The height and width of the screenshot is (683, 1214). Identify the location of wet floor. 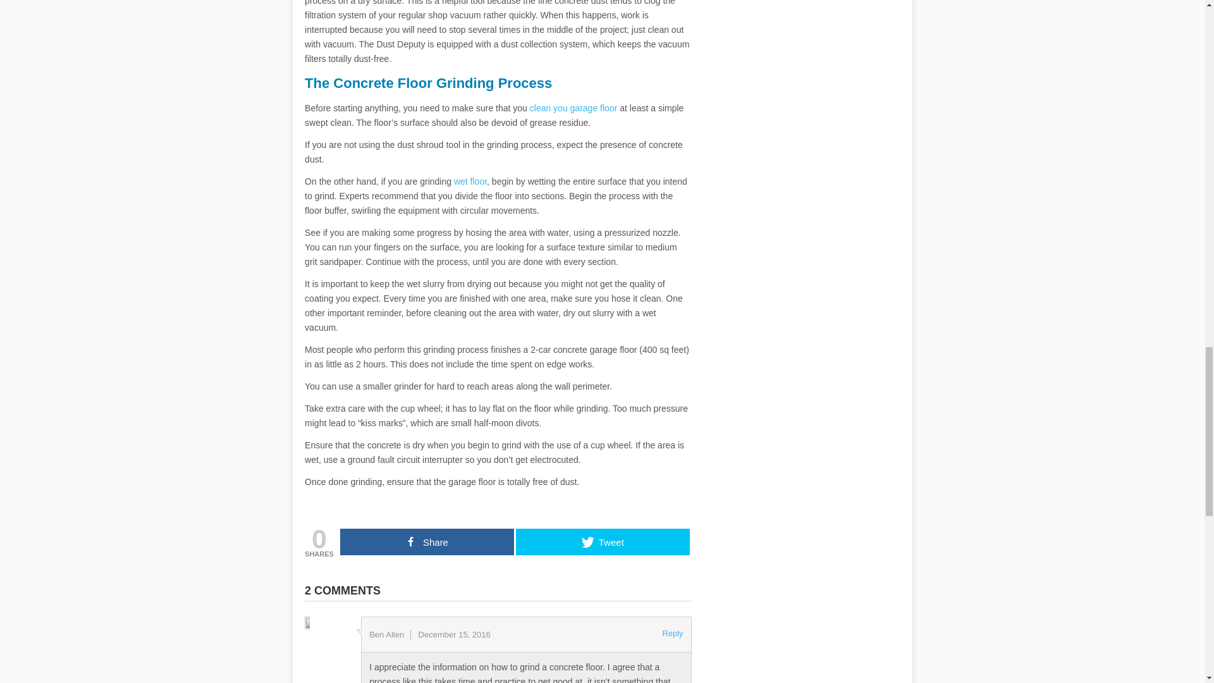
(470, 181).